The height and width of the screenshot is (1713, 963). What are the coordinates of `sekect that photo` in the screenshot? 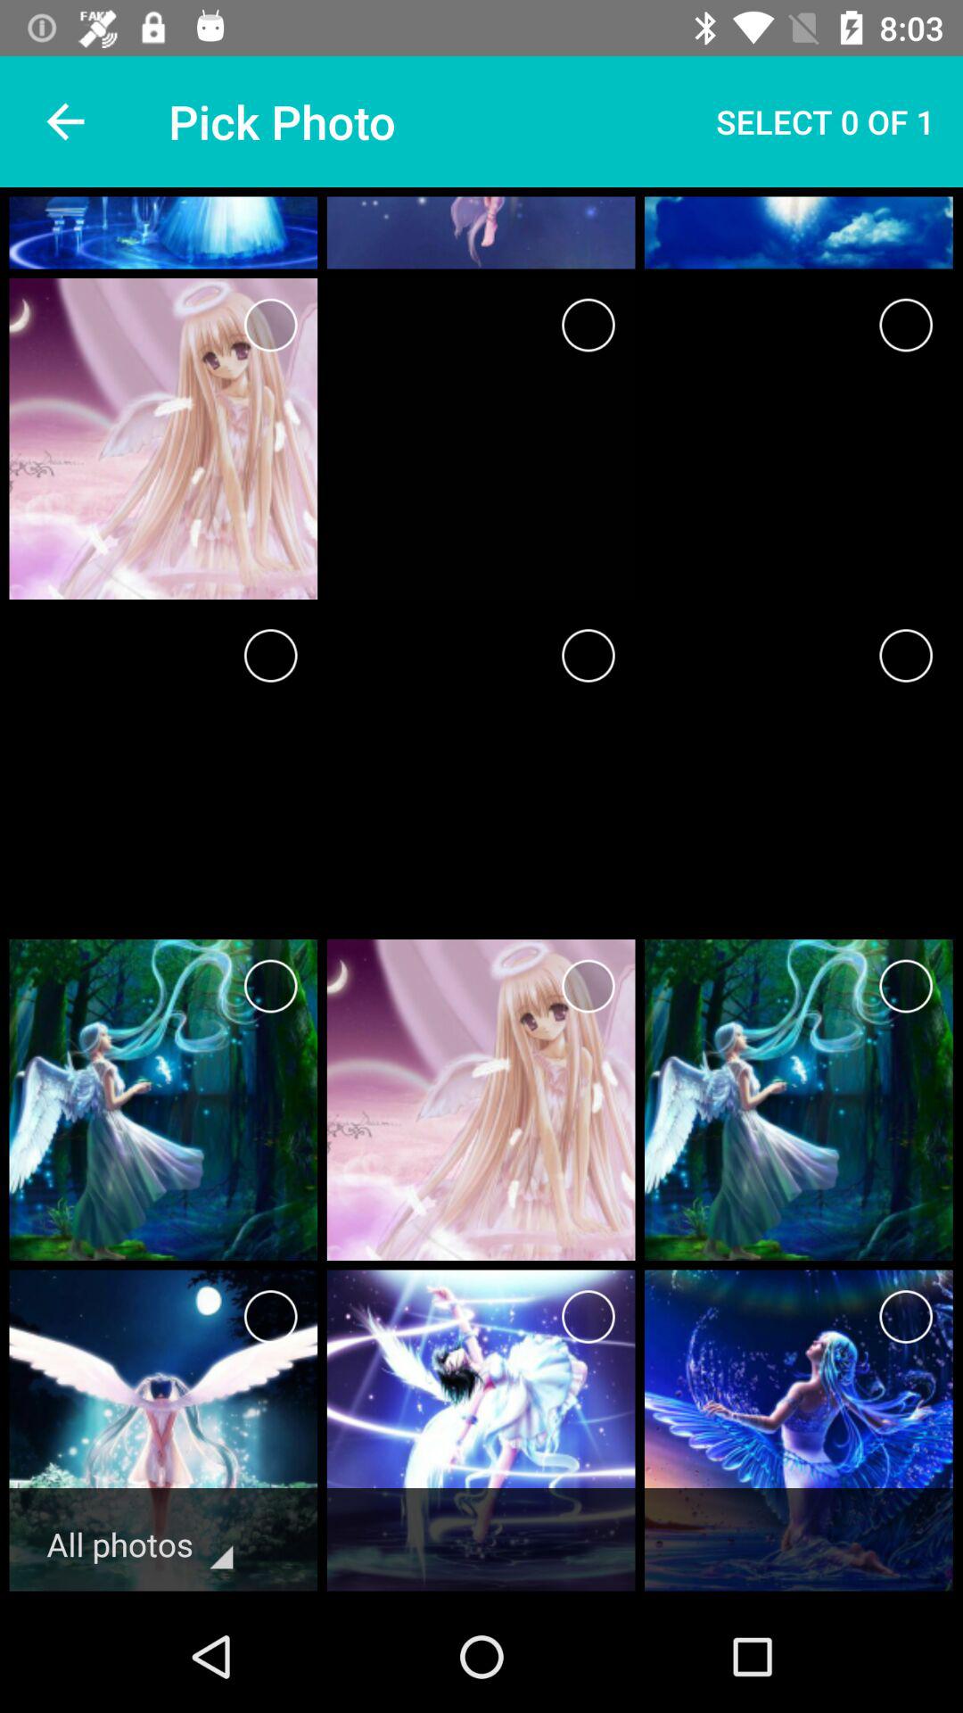 It's located at (906, 325).